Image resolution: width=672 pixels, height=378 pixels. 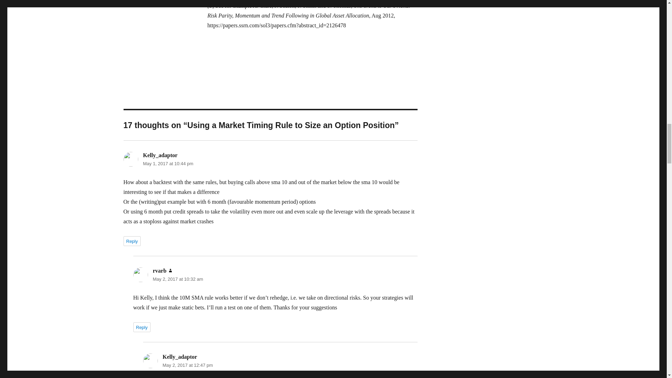 What do you see at coordinates (168, 164) in the screenshot?
I see `May 1, 2017 at 10:44 pm` at bounding box center [168, 164].